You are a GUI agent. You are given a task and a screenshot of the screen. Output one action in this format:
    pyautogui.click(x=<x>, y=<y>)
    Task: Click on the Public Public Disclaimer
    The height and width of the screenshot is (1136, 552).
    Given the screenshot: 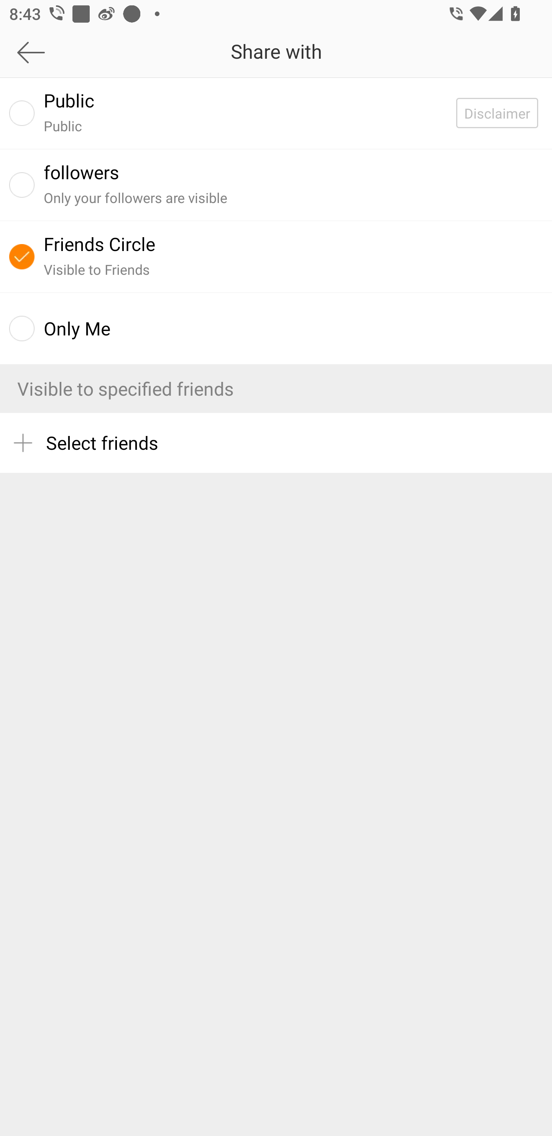 What is the action you would take?
    pyautogui.click(x=276, y=113)
    